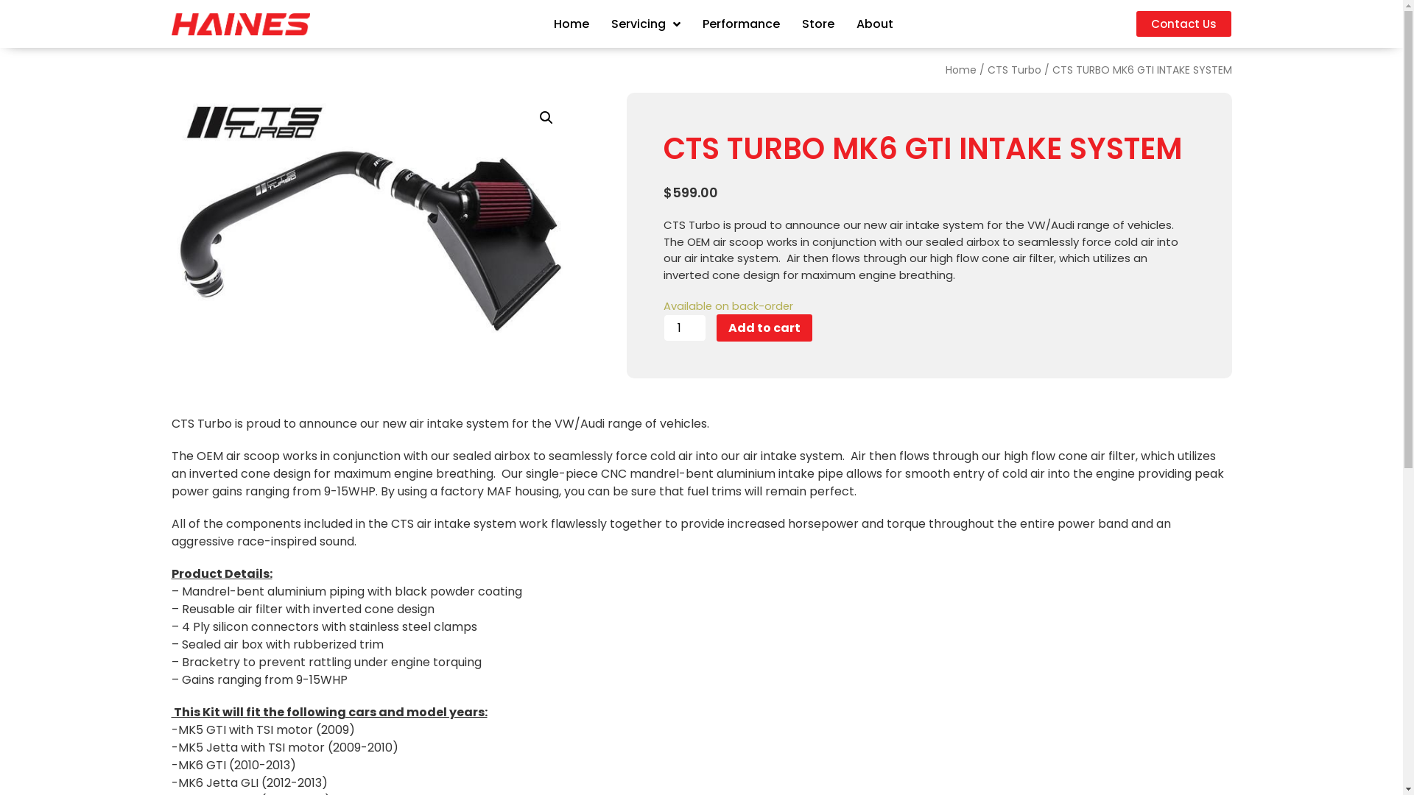 The height and width of the screenshot is (795, 1414). I want to click on Home, so click(961, 70).